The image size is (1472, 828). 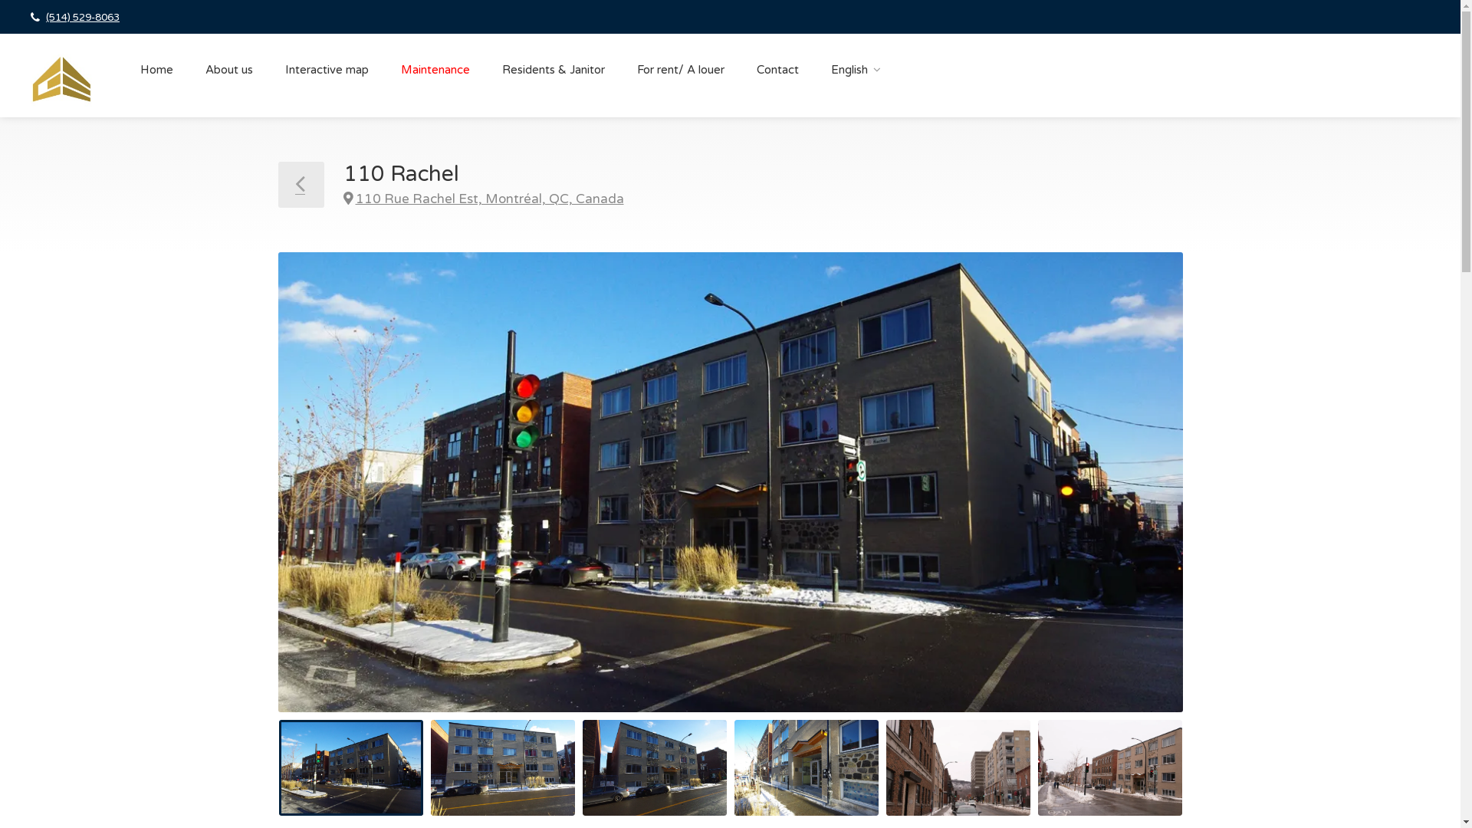 I want to click on About us, so click(x=229, y=70).